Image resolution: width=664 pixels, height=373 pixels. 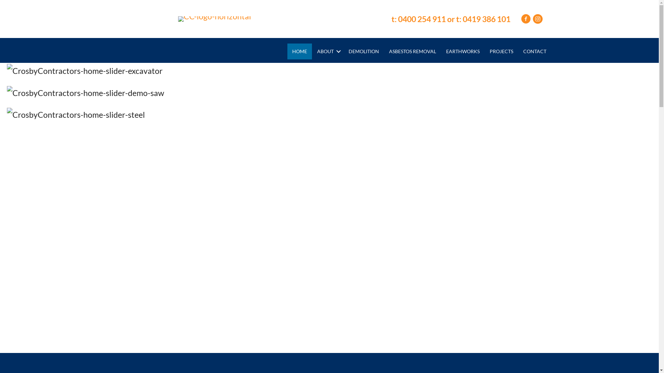 I want to click on HOME, so click(x=299, y=51).